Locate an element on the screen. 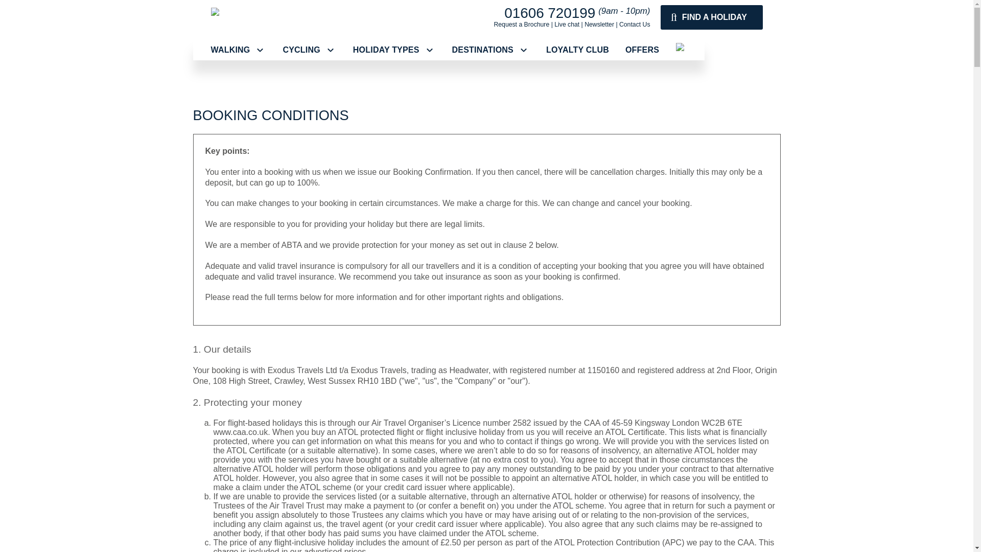  Walking is located at coordinates (238, 50).